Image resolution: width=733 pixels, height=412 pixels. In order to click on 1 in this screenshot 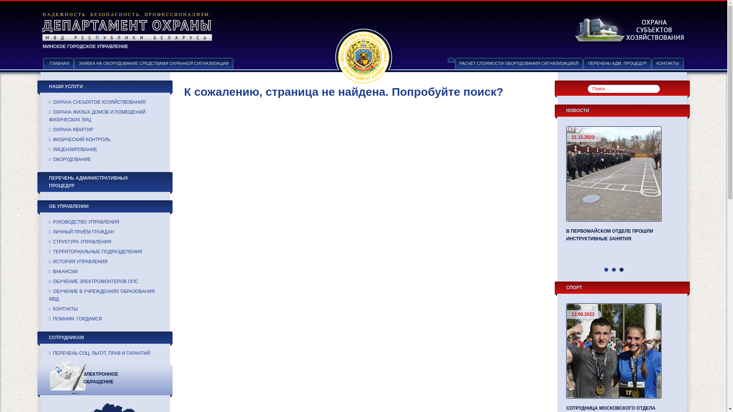, I will do `click(606, 270)`.